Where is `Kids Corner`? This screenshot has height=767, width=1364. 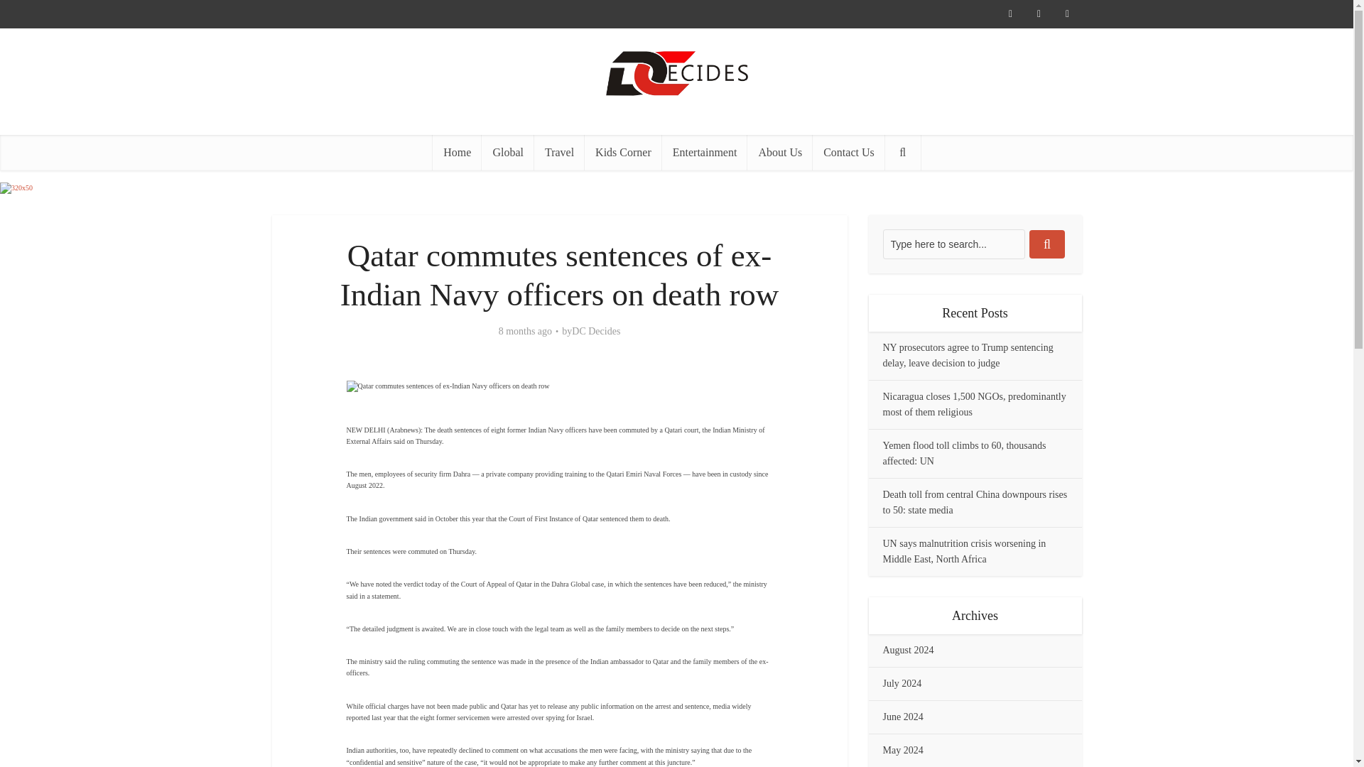 Kids Corner is located at coordinates (623, 152).